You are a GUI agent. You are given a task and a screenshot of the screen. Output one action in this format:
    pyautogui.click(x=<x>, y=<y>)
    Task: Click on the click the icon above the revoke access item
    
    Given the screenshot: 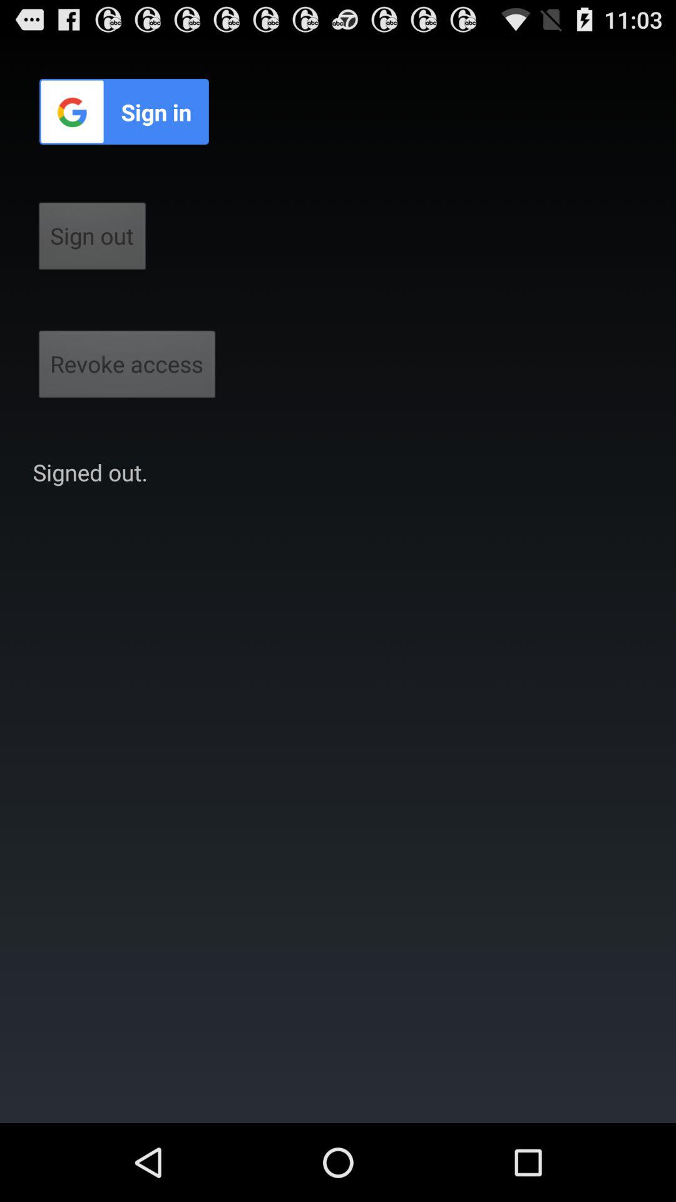 What is the action you would take?
    pyautogui.click(x=93, y=240)
    